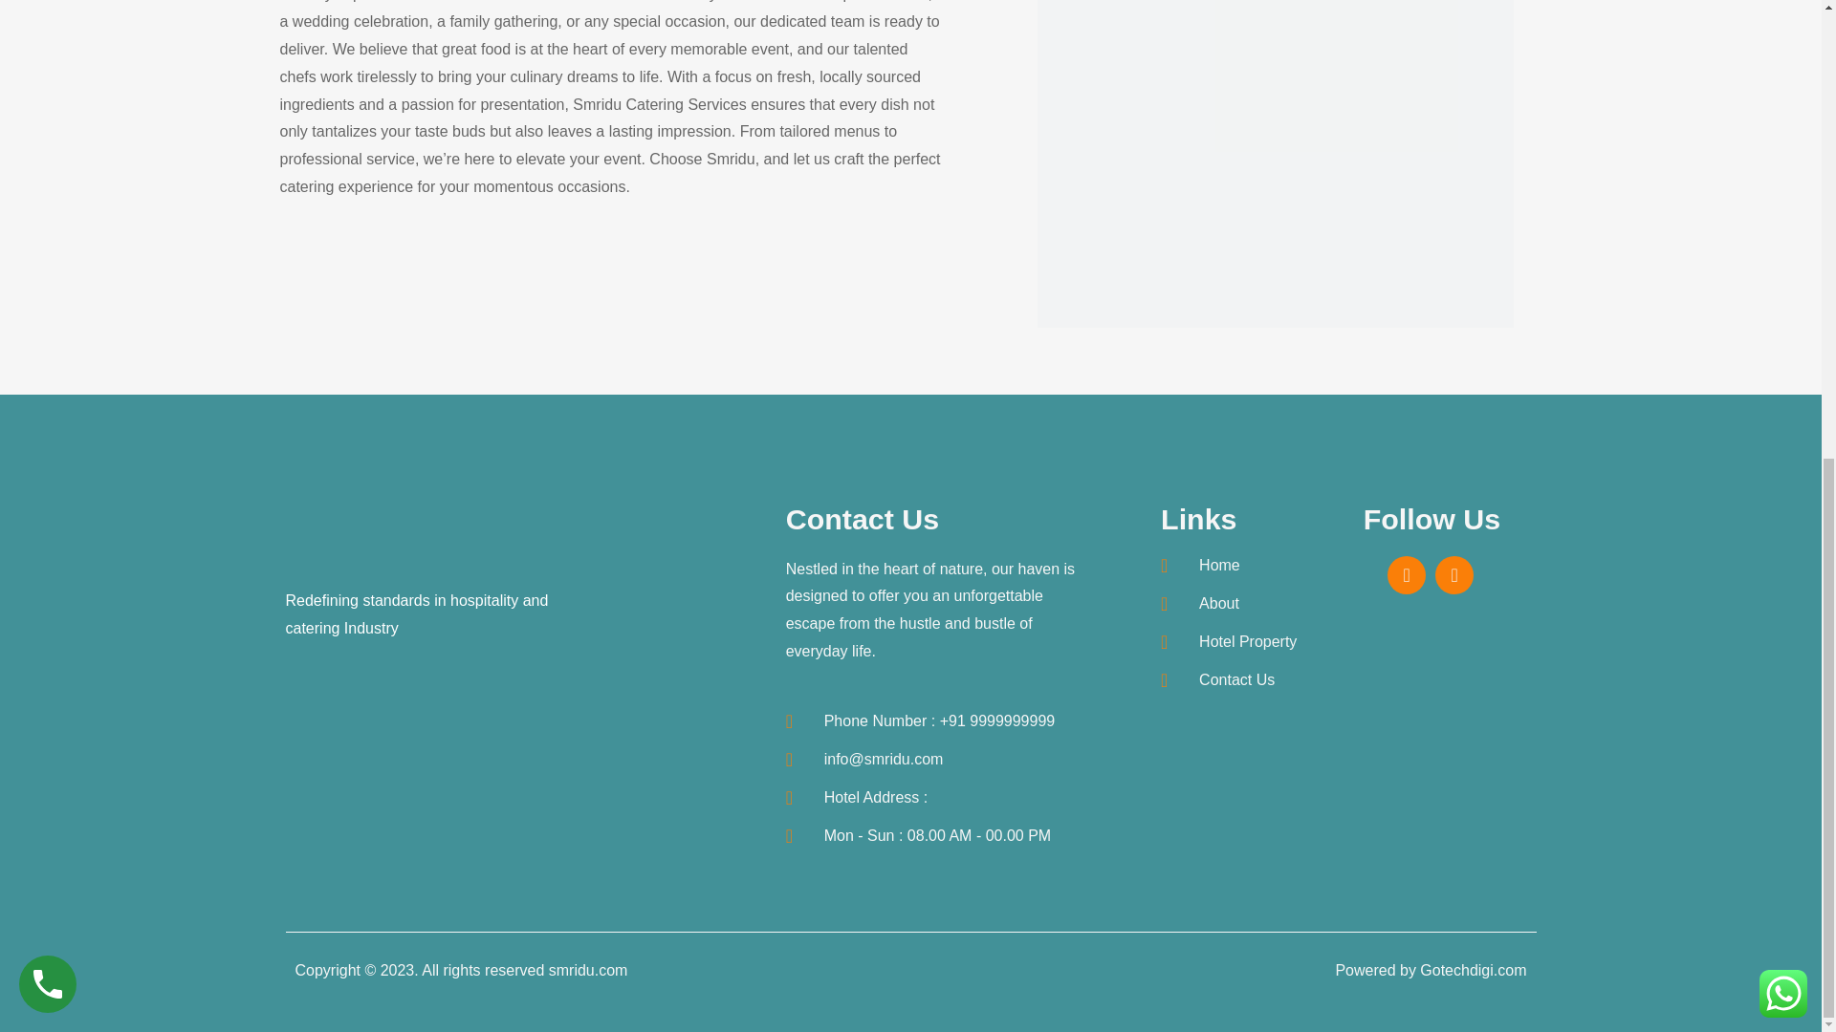  I want to click on About, so click(1246, 604).